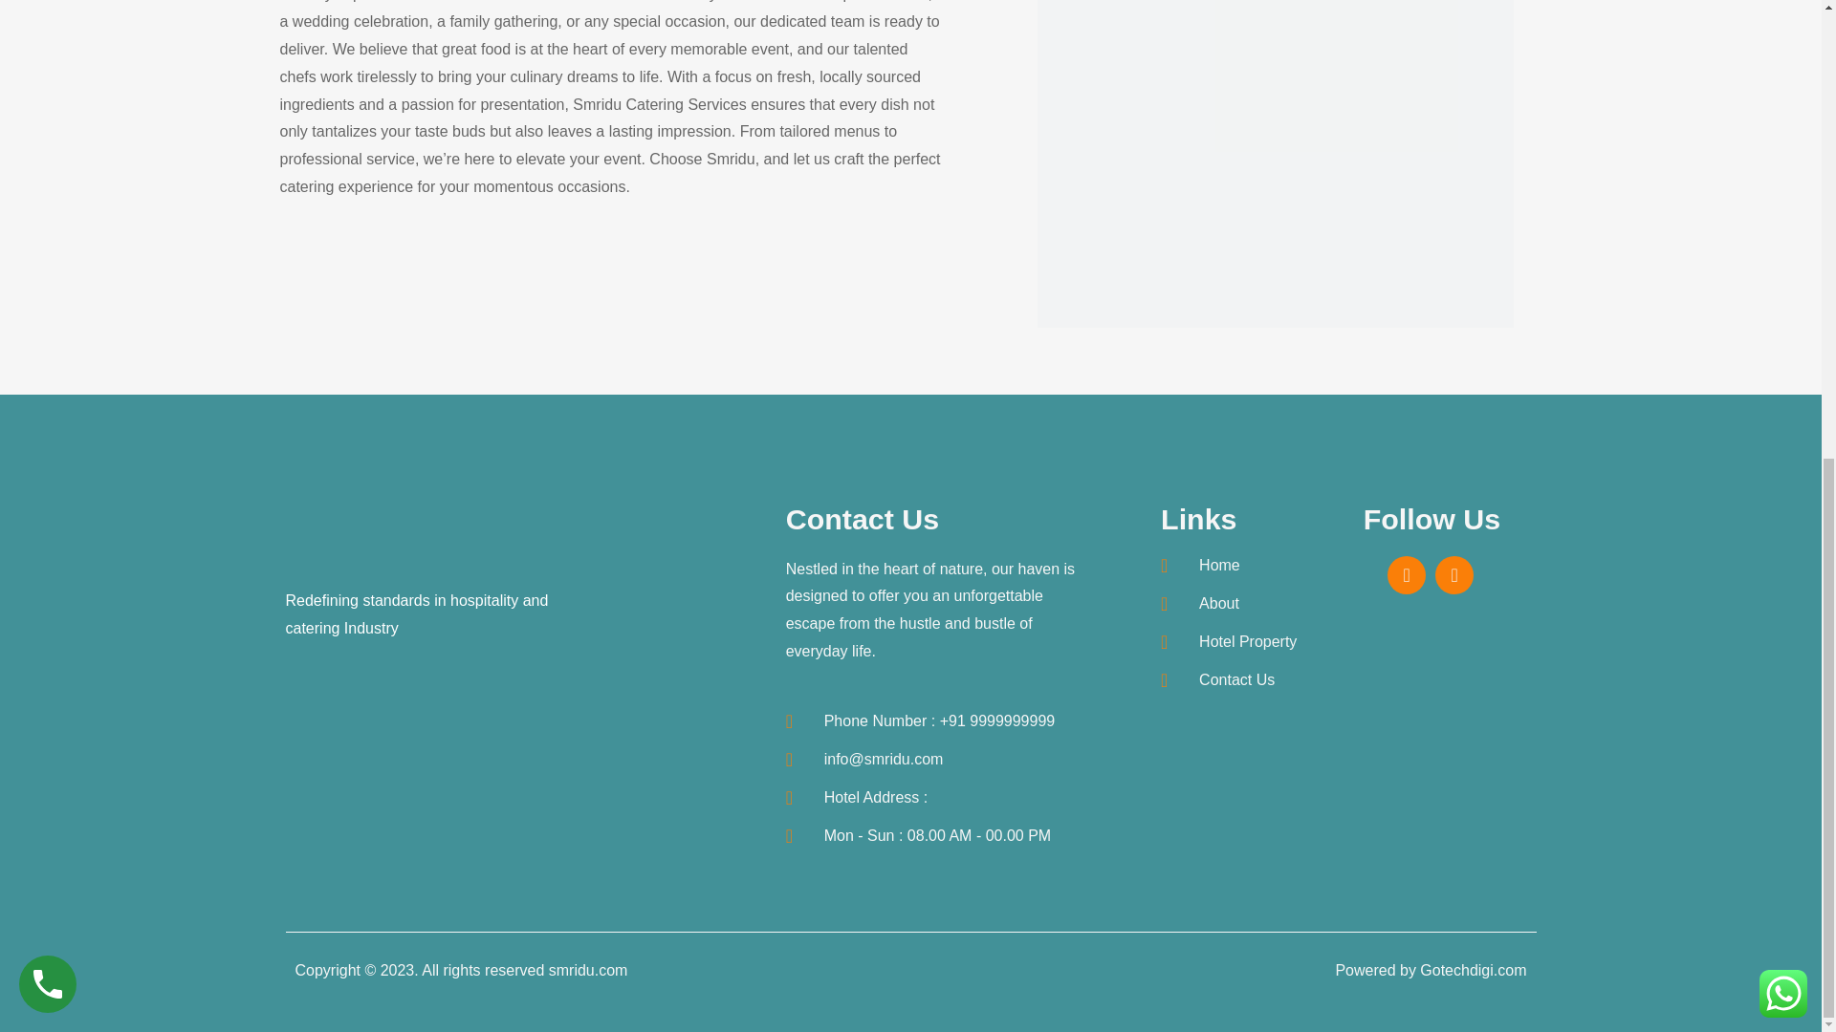  I want to click on About, so click(1246, 604).